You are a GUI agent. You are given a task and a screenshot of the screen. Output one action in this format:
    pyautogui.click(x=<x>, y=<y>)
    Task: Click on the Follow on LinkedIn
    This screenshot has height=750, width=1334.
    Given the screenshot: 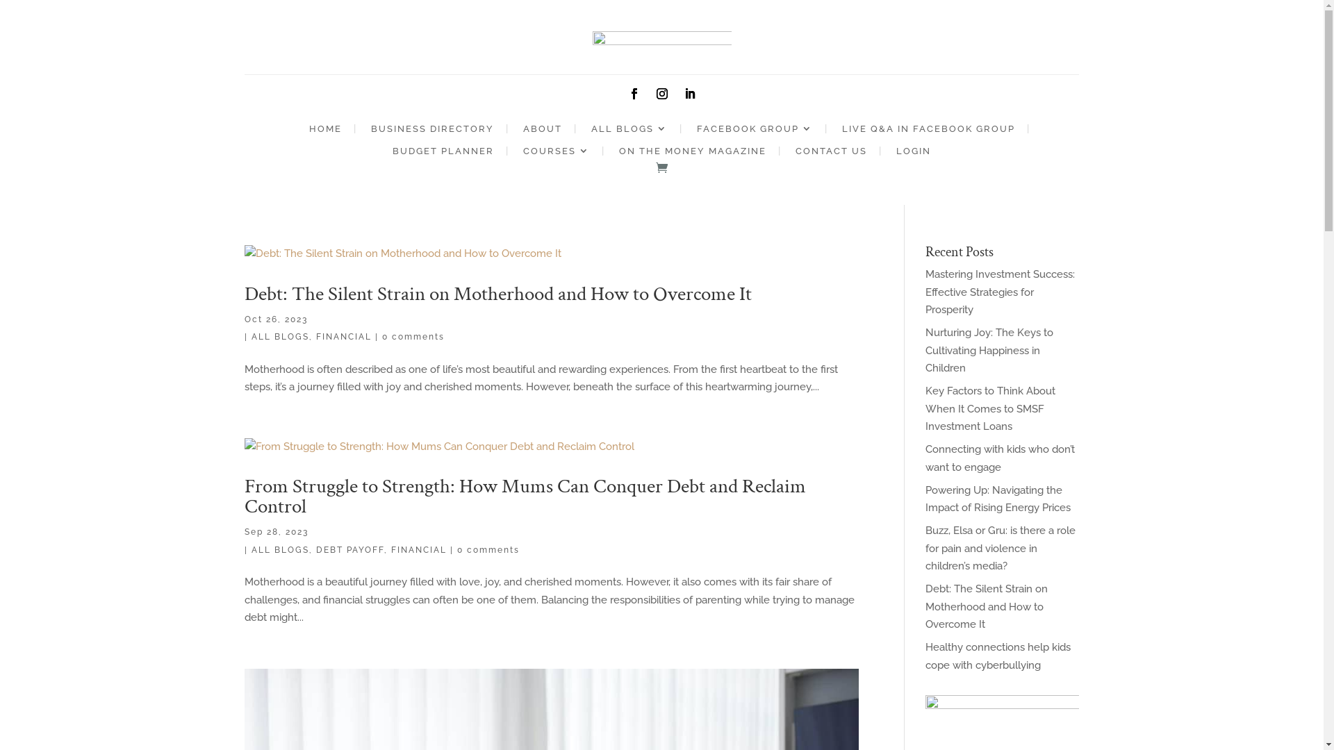 What is the action you would take?
    pyautogui.click(x=689, y=94)
    